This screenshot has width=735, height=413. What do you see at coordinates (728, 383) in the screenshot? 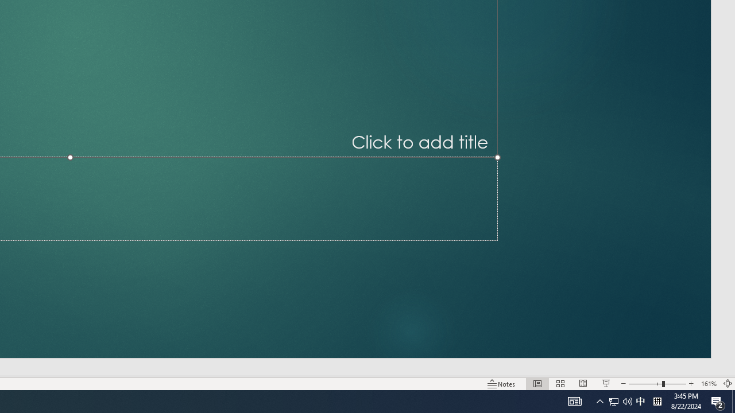
I see `Zoom to Fit ` at bounding box center [728, 383].